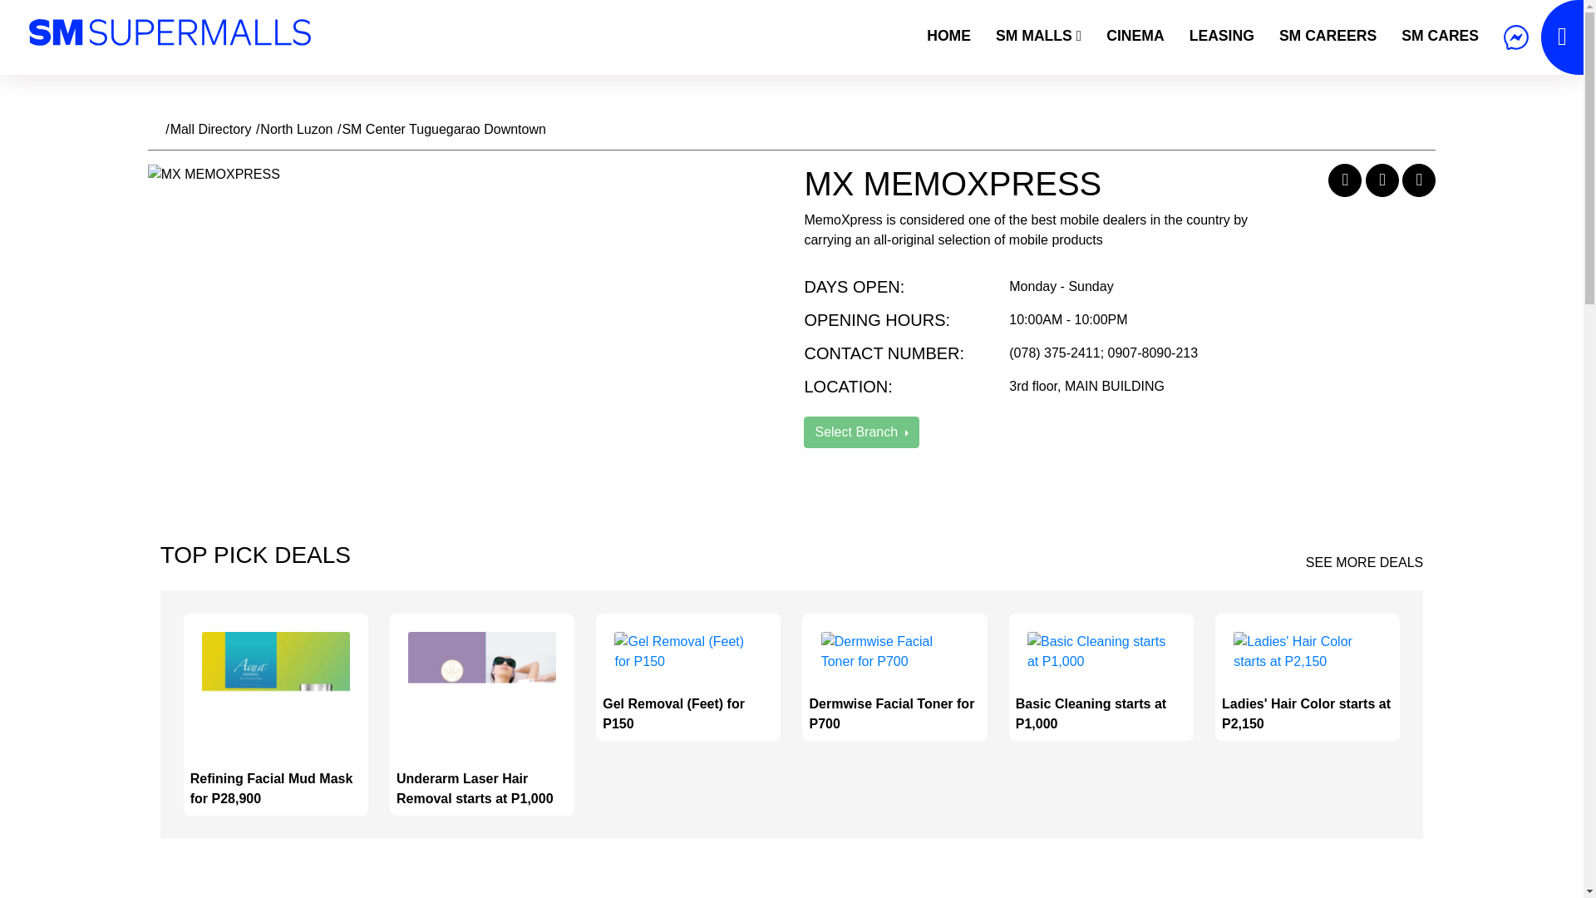 The image size is (1596, 898). What do you see at coordinates (1037, 35) in the screenshot?
I see `SM MALLS` at bounding box center [1037, 35].